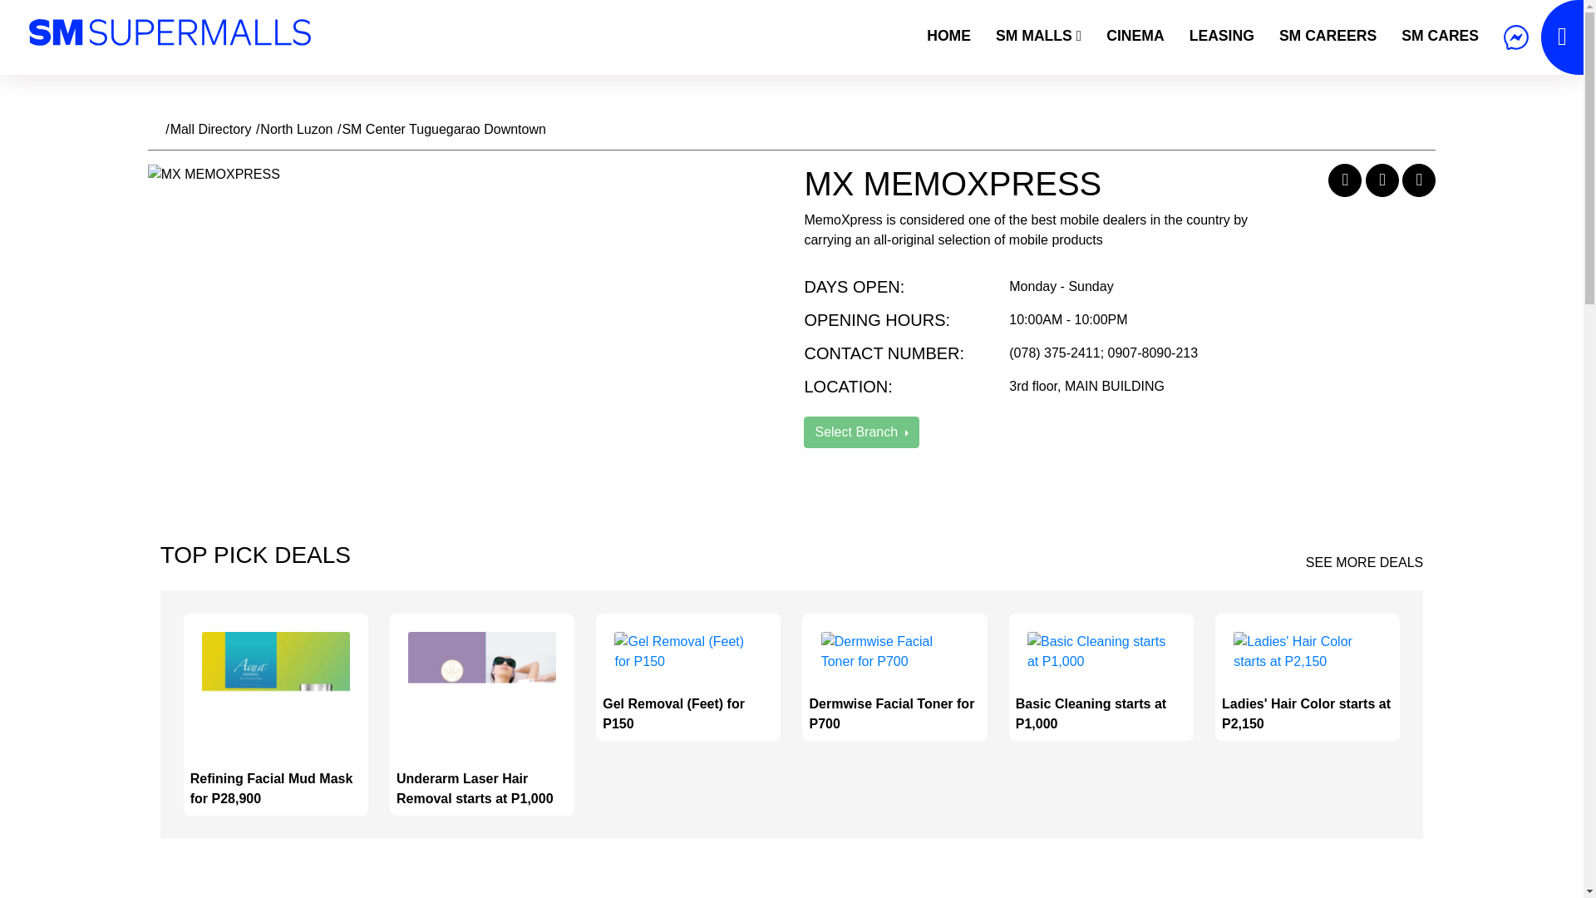 The image size is (1596, 898). What do you see at coordinates (1037, 35) in the screenshot?
I see `SM MALLS` at bounding box center [1037, 35].